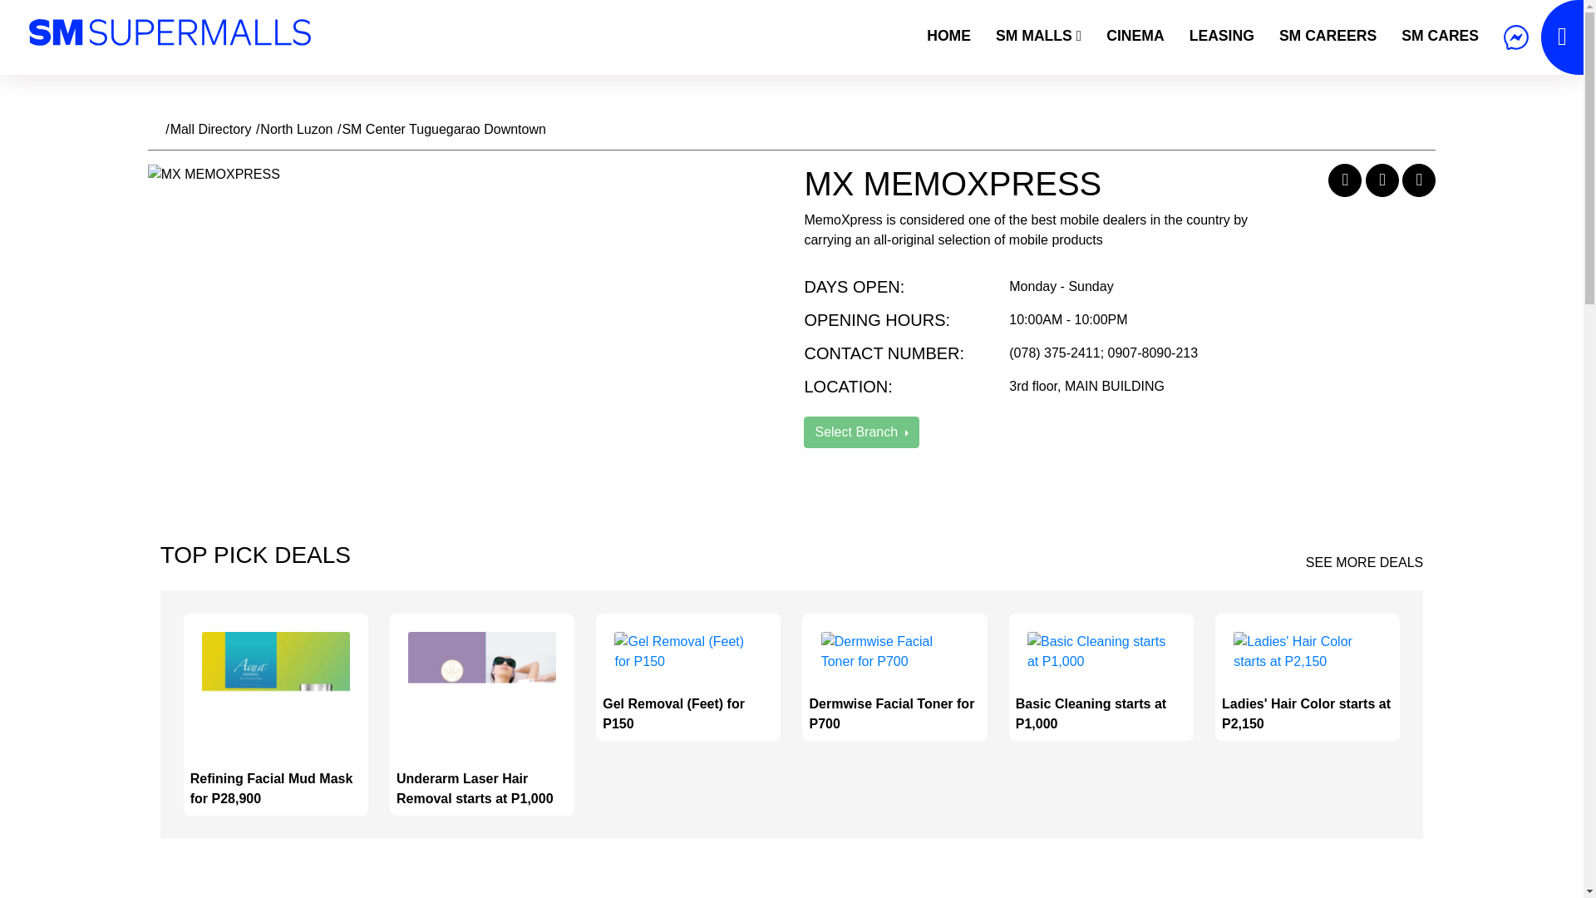 The image size is (1596, 898). What do you see at coordinates (1037, 35) in the screenshot?
I see `SM MALLS` at bounding box center [1037, 35].